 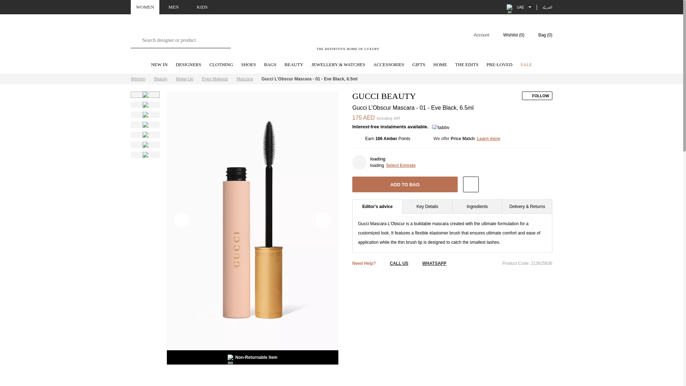 I want to click on DESIGNERS, so click(x=189, y=65).